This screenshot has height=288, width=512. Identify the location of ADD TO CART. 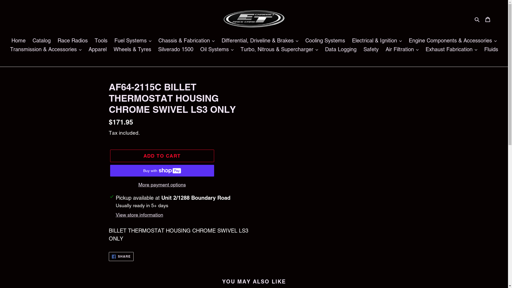
(162, 156).